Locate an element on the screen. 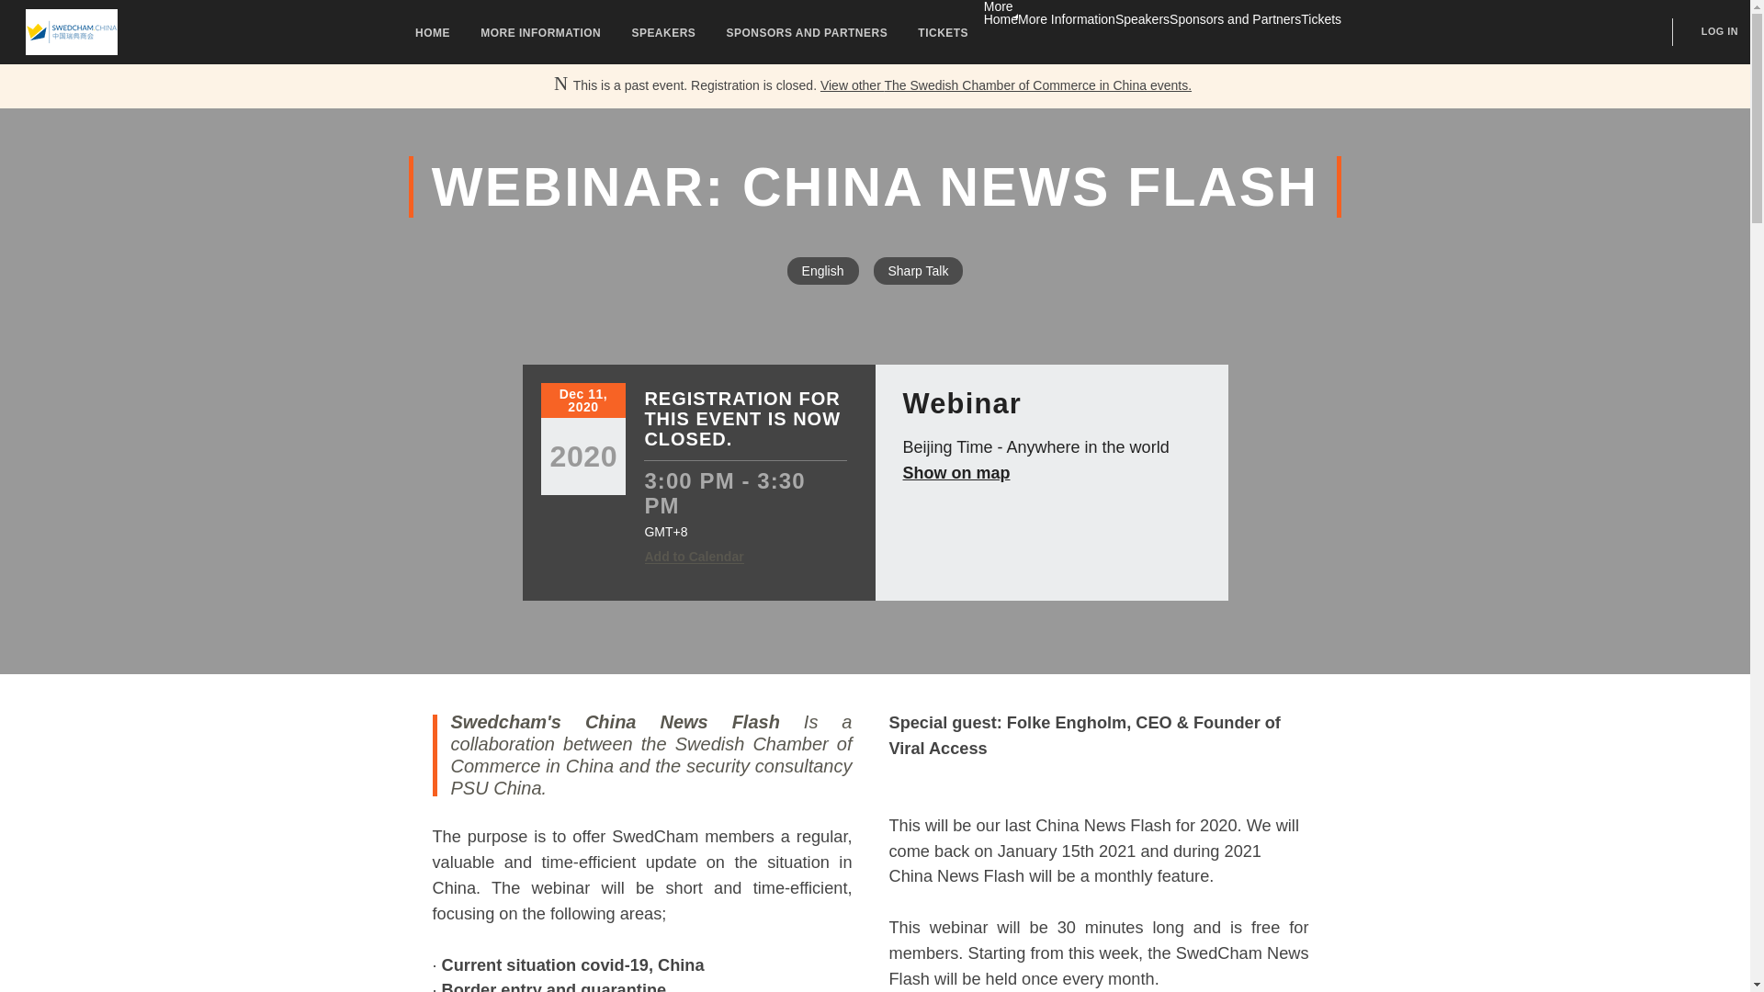 This screenshot has height=992, width=1764. Add to Calendar is located at coordinates (695, 557).